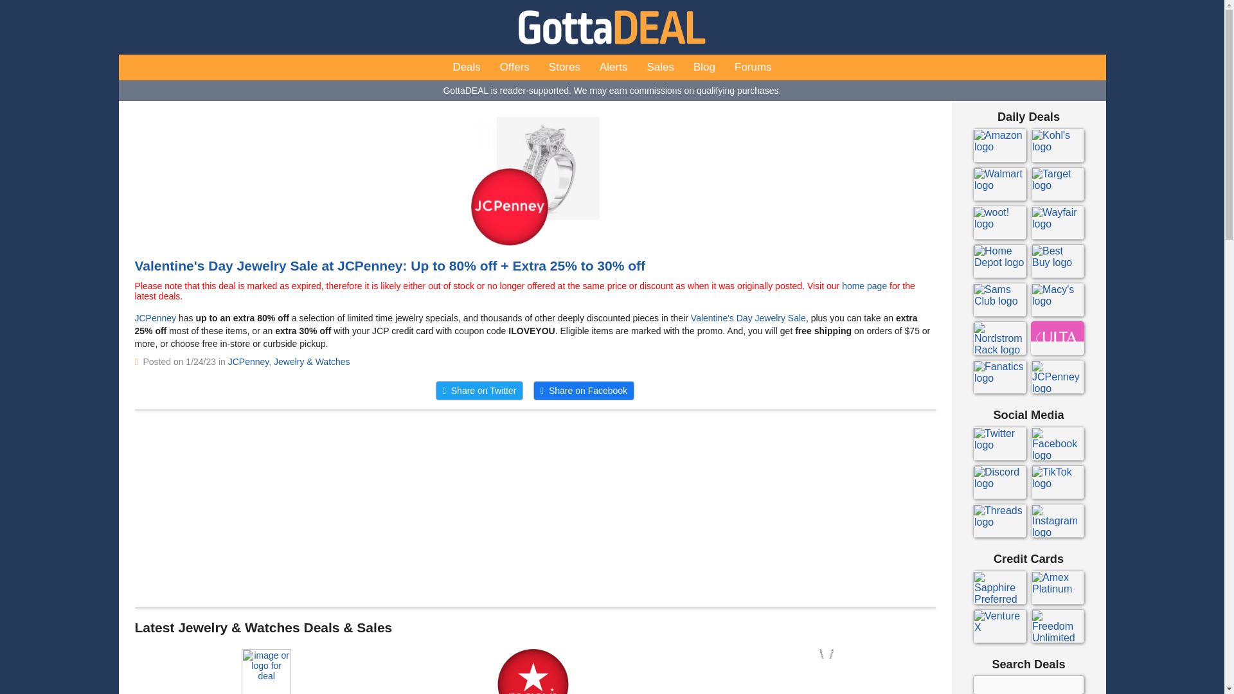 The image size is (1234, 694). I want to click on Stores, so click(564, 67).